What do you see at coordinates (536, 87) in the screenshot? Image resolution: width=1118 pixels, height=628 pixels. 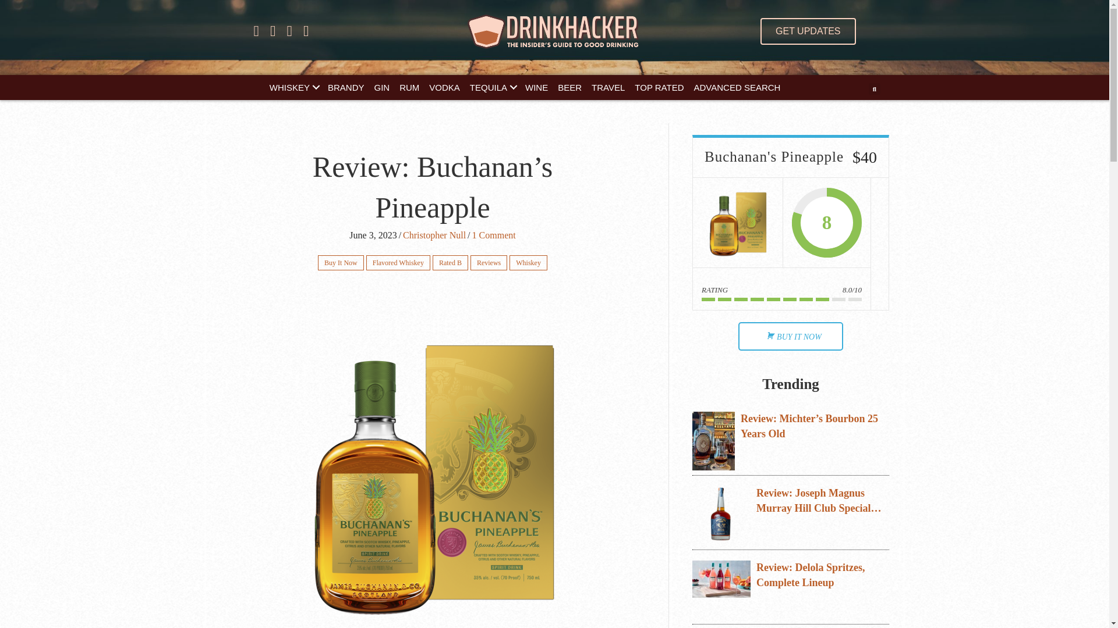 I see `WINE` at bounding box center [536, 87].